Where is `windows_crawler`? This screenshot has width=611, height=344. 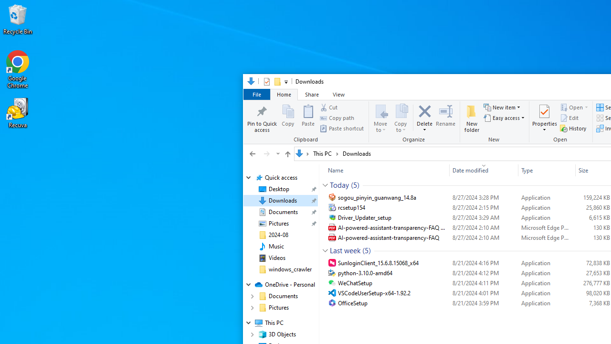
windows_crawler is located at coordinates (290, 269).